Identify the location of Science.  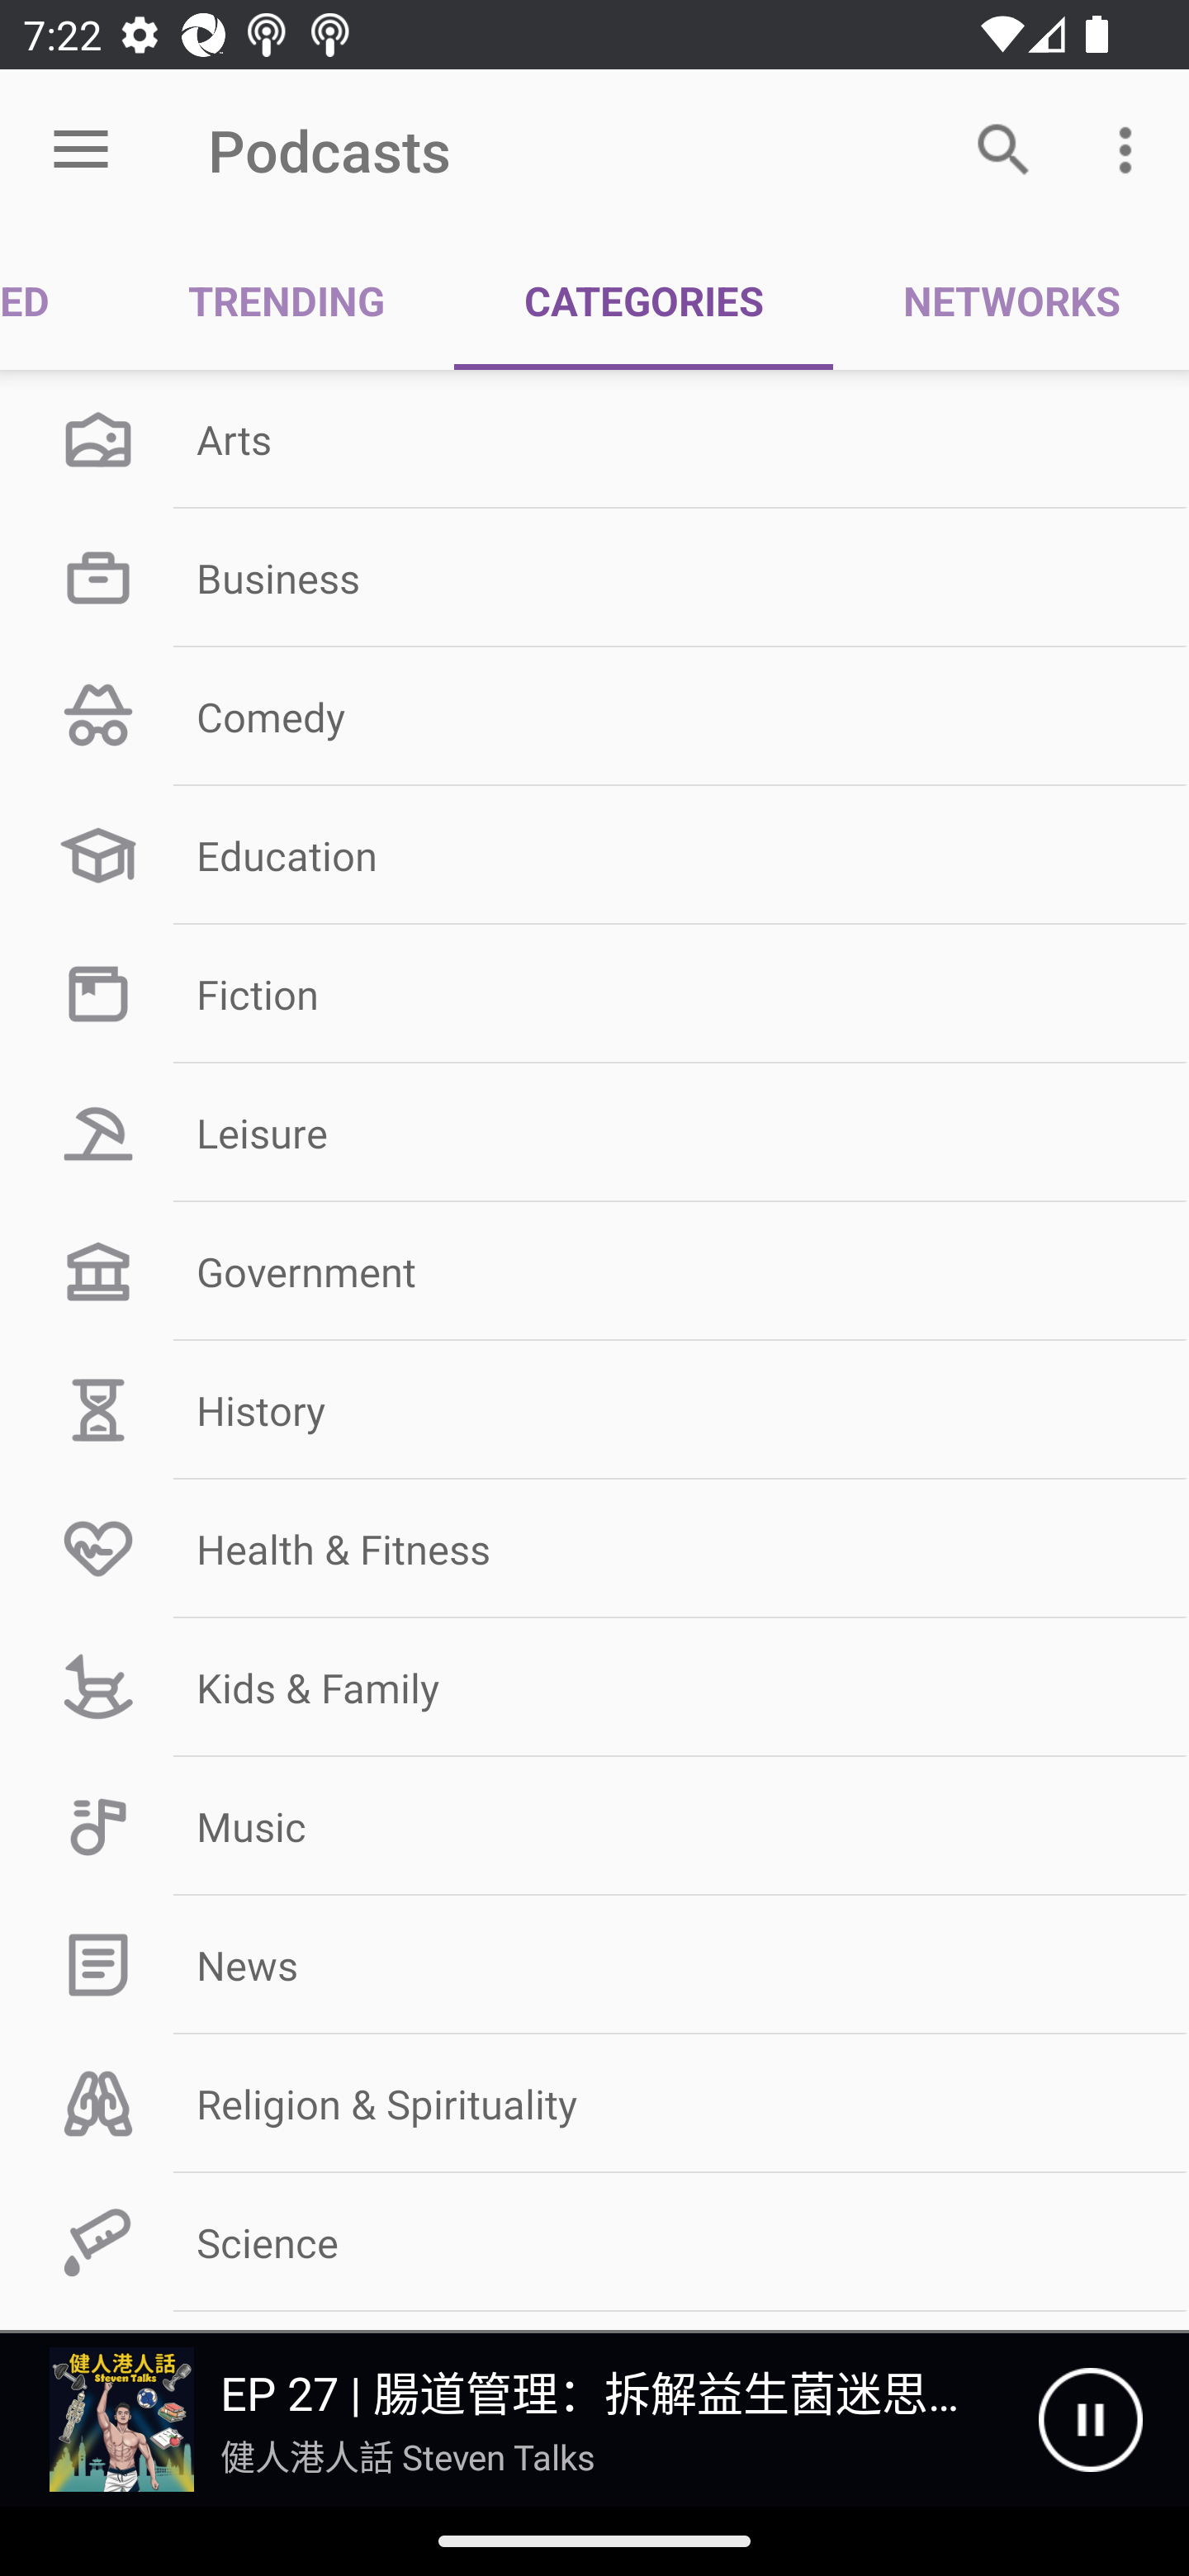
(594, 2242).